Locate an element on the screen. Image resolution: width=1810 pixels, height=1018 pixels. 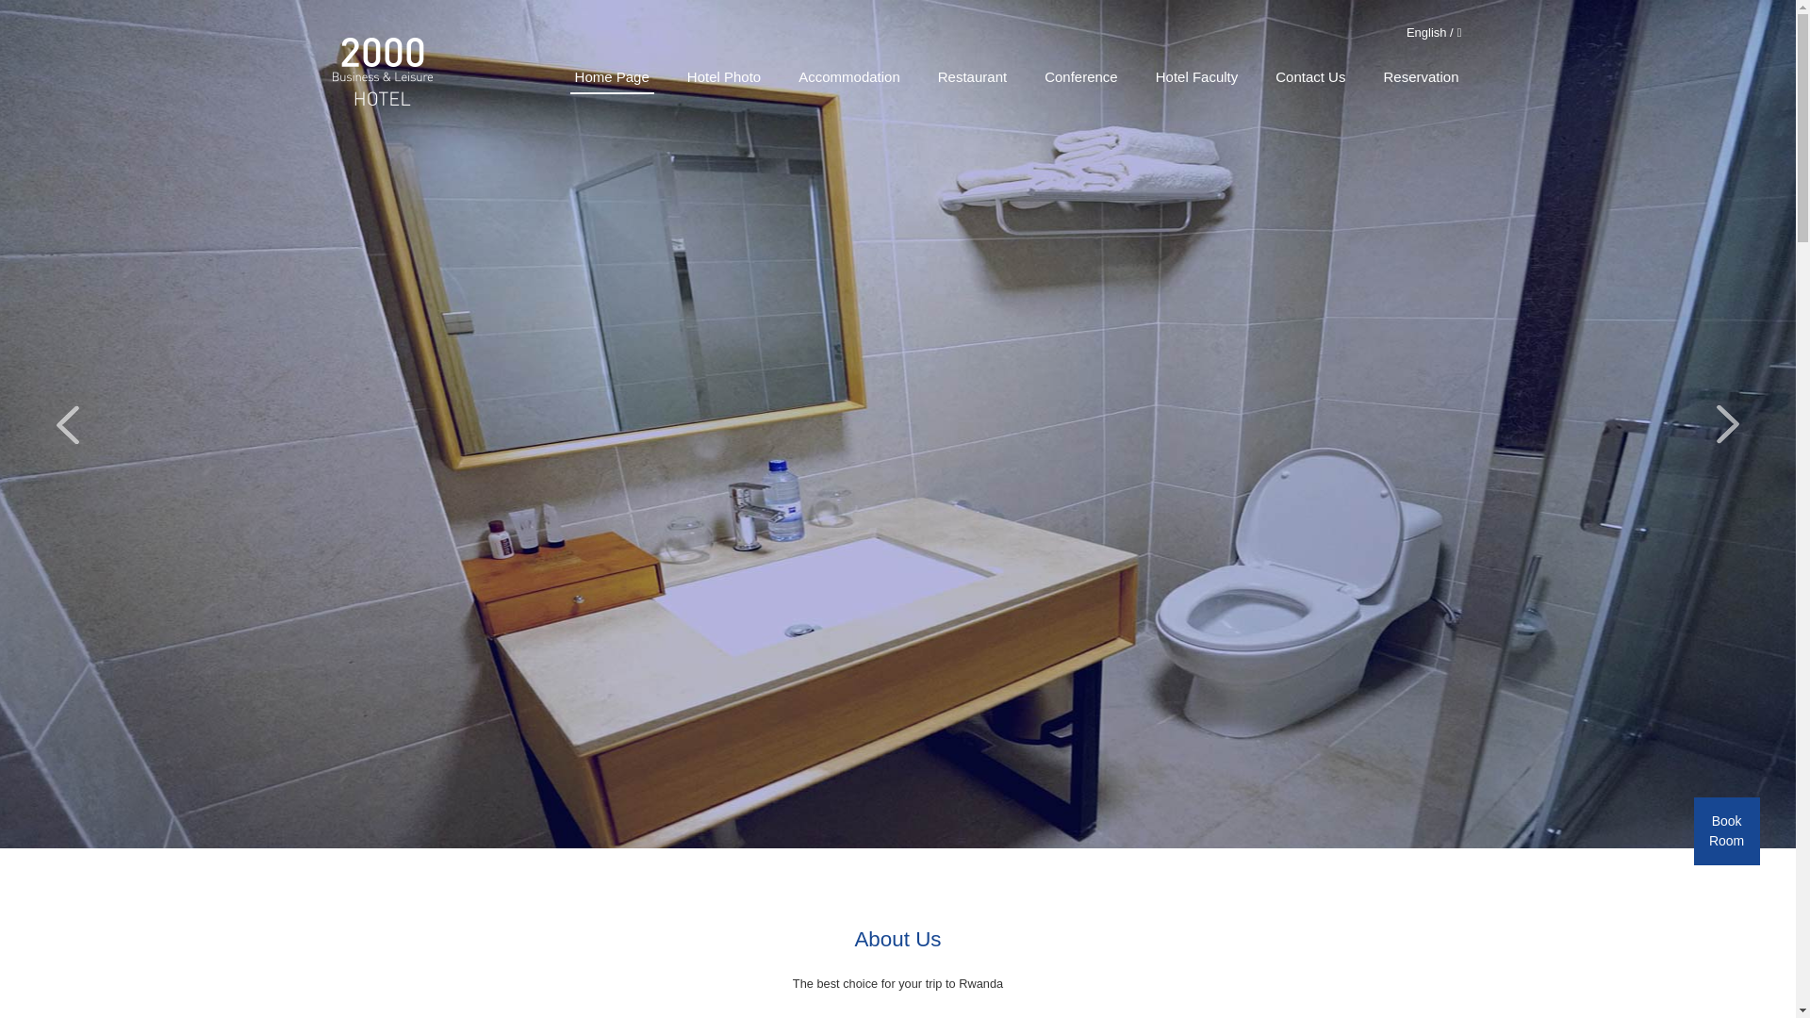
Home Page is located at coordinates (613, 80).